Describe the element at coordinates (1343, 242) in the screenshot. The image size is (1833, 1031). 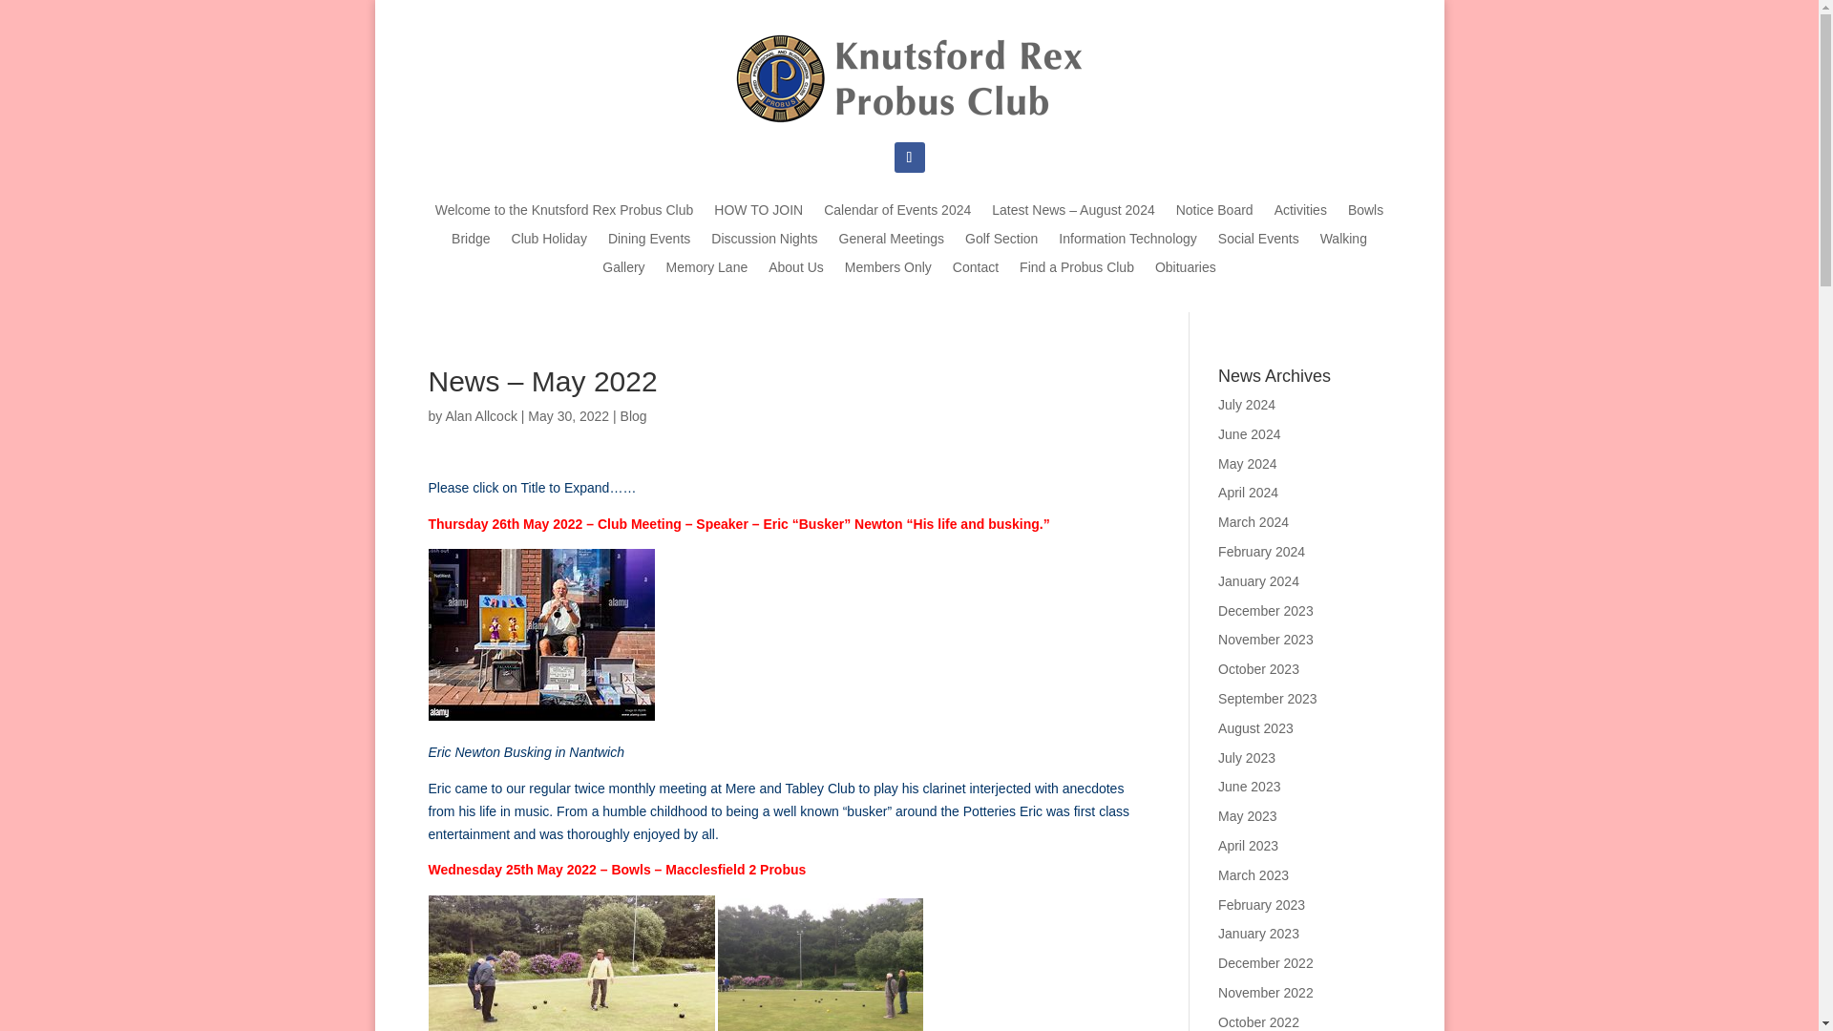
I see `Walking` at that location.